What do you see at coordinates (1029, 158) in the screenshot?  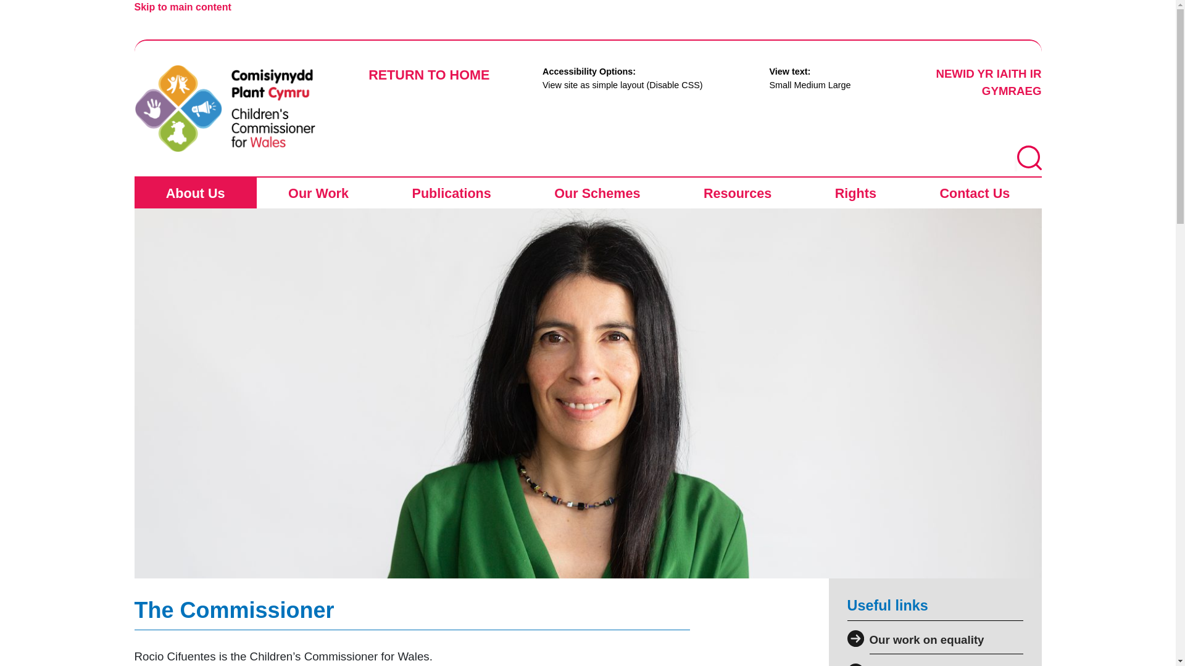 I see `Search` at bounding box center [1029, 158].